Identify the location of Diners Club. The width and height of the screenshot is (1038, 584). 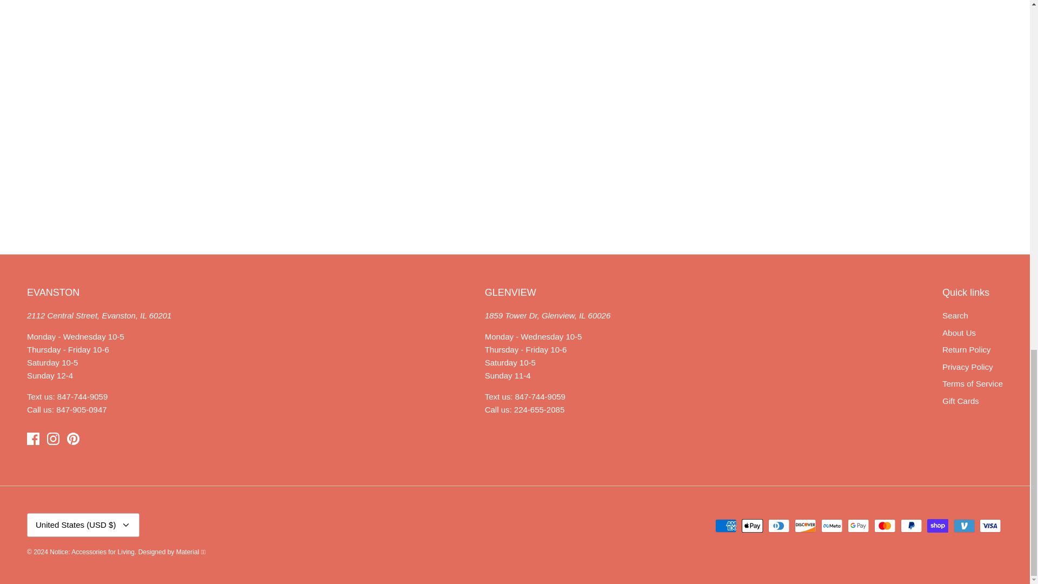
(778, 526).